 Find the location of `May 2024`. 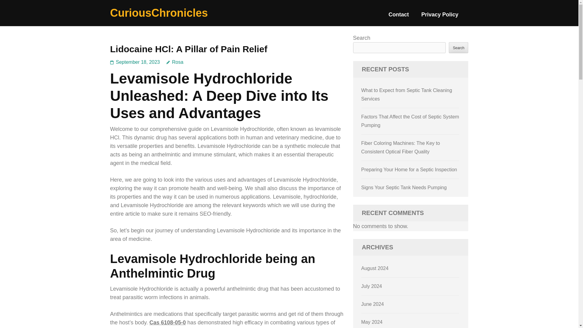

May 2024 is located at coordinates (372, 322).